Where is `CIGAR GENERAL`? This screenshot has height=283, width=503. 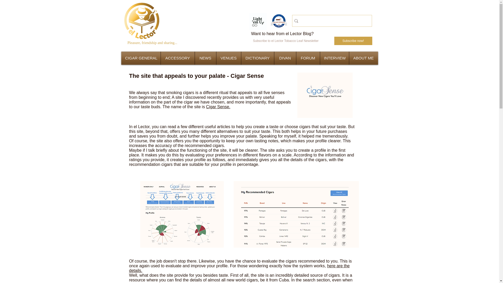 CIGAR GENERAL is located at coordinates (141, 58).